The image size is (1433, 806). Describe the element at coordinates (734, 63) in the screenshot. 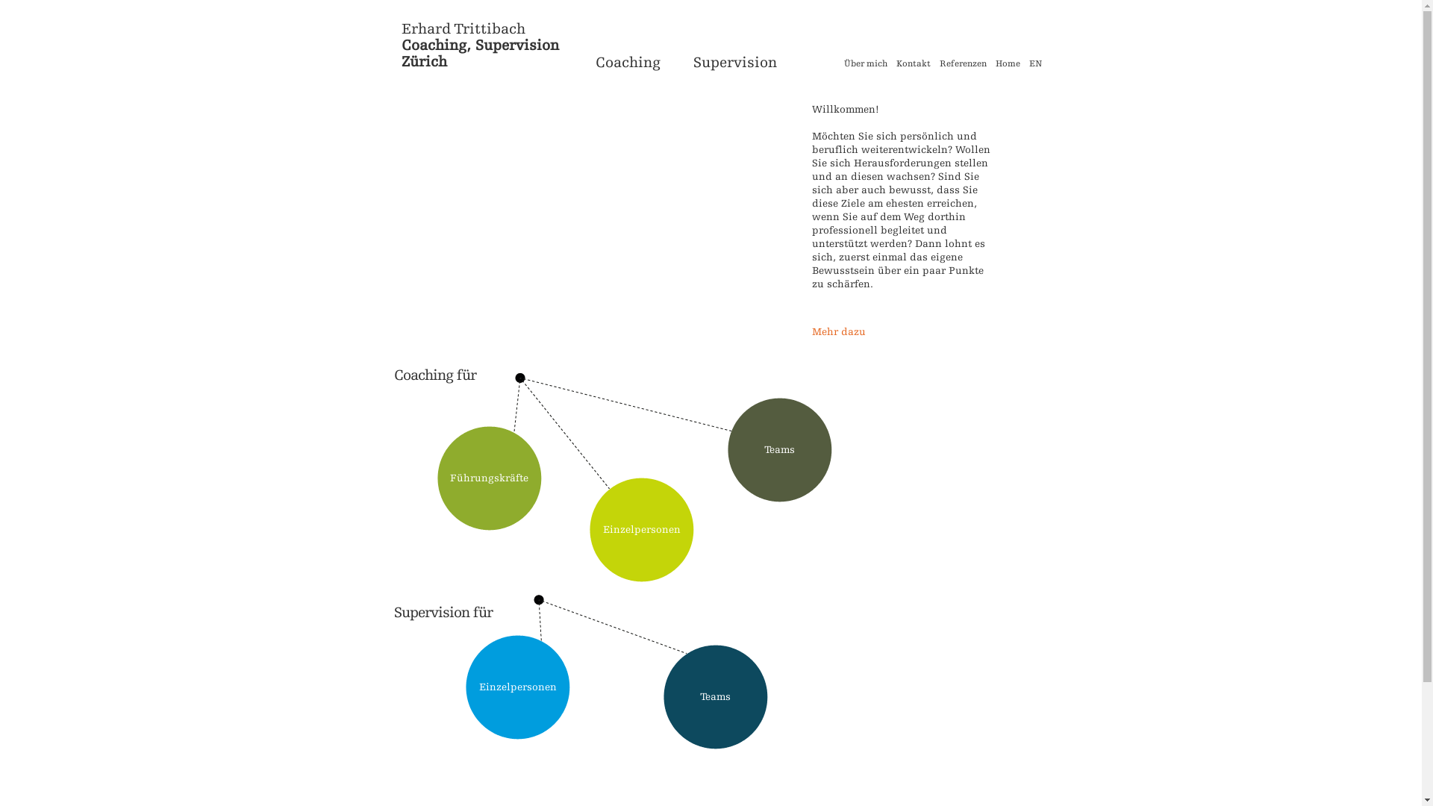

I see `Supervision` at that location.